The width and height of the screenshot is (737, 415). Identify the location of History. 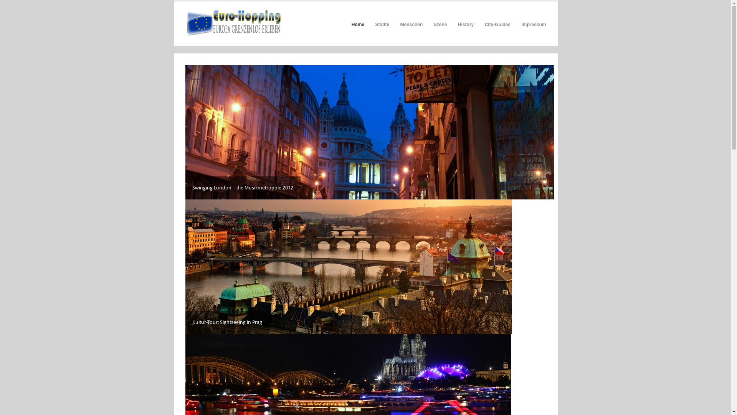
(466, 24).